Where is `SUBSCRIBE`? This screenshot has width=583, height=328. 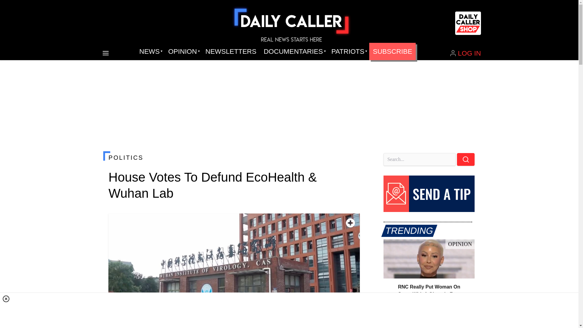 SUBSCRIBE is located at coordinates (392, 52).